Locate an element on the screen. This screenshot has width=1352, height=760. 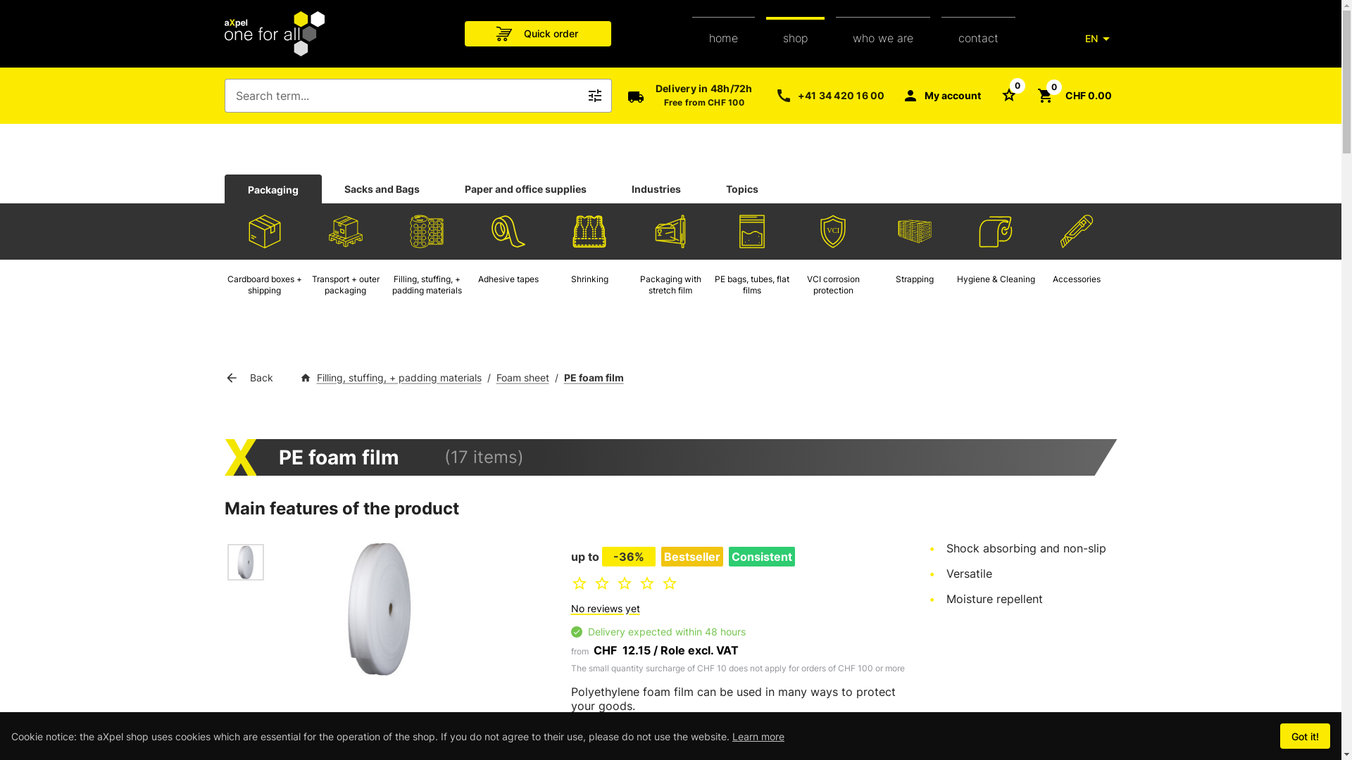
Sacks and Bags is located at coordinates (382, 189).